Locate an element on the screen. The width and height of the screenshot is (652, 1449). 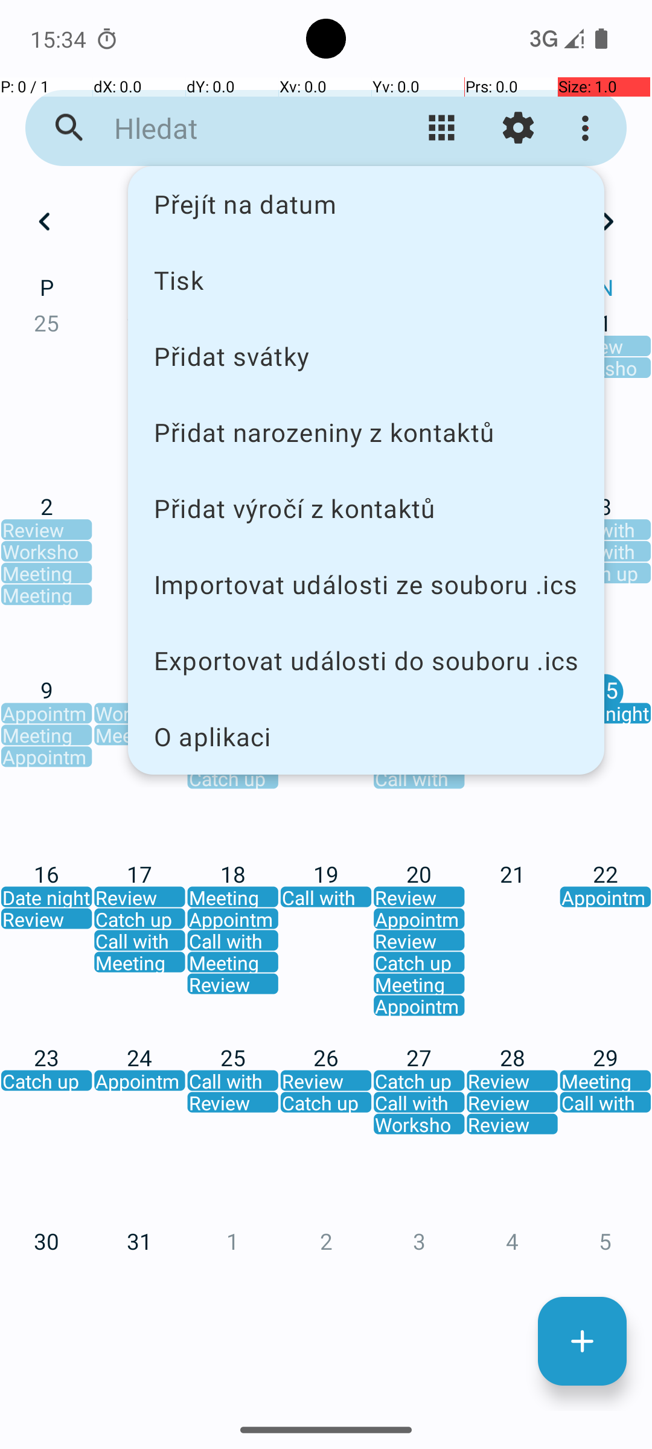
O aplikaci is located at coordinates (366, 737).